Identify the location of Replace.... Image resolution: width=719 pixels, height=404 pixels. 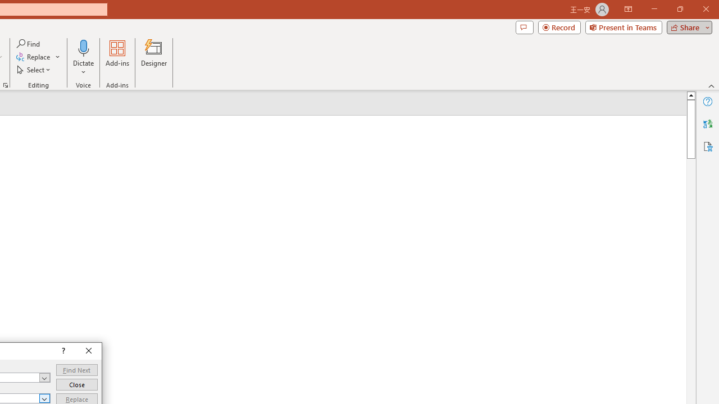
(34, 57).